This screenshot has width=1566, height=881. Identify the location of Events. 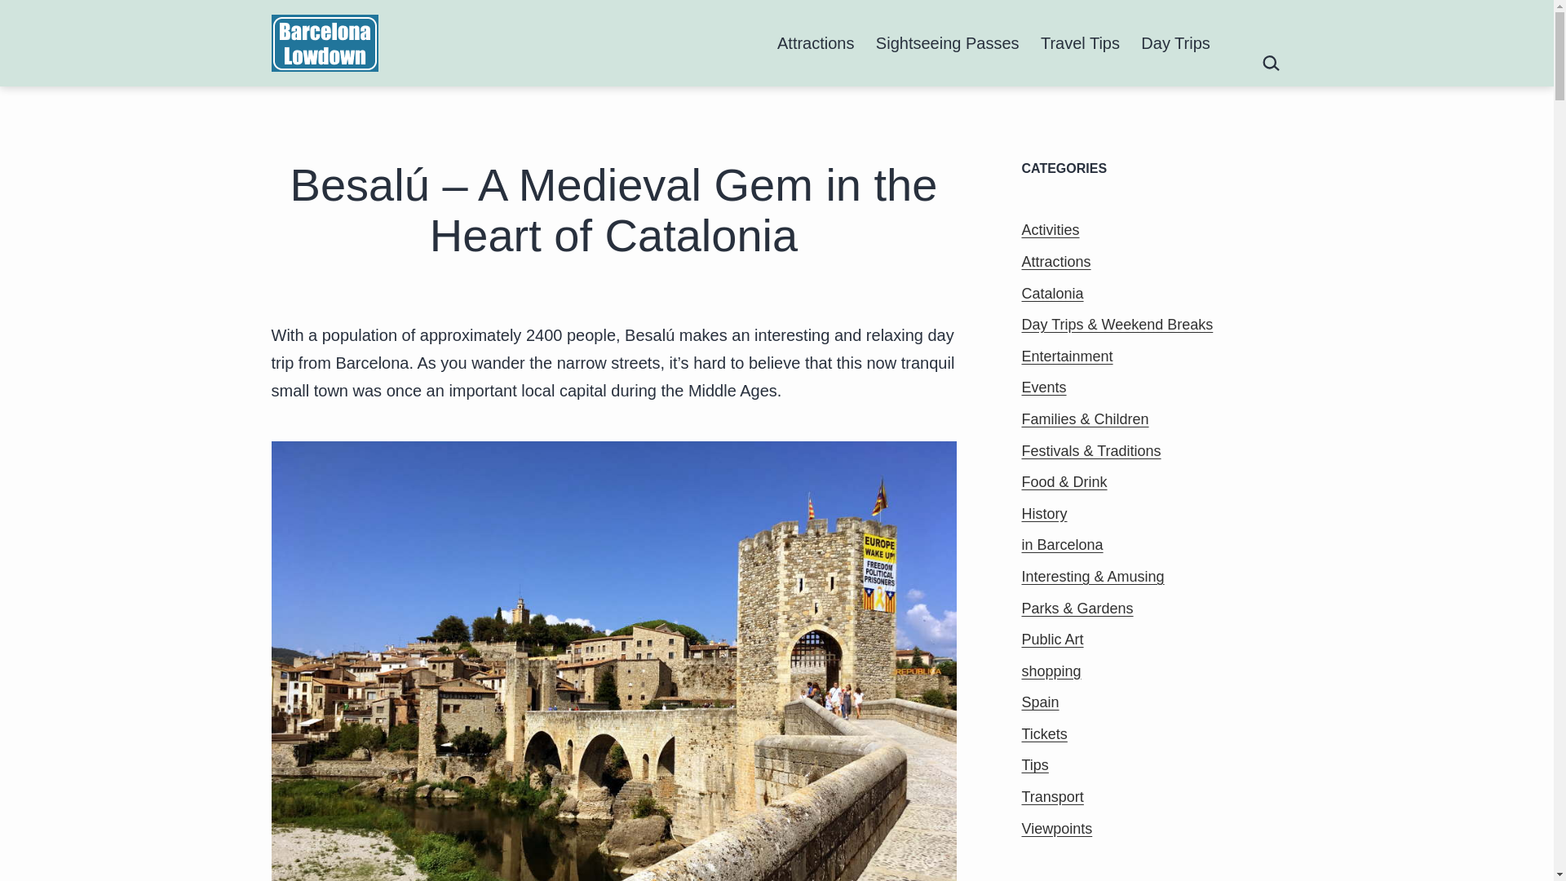
(1043, 387).